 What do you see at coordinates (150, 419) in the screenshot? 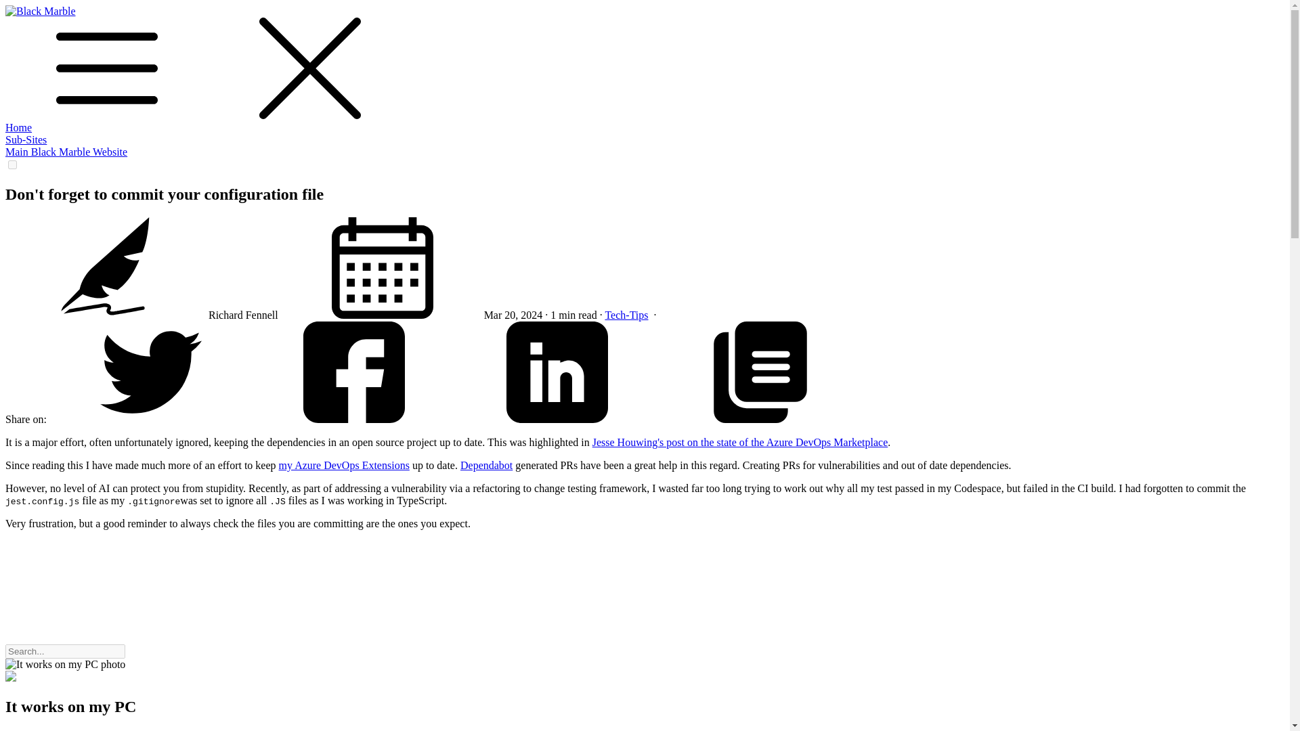
I see `Share on Twitter` at bounding box center [150, 419].